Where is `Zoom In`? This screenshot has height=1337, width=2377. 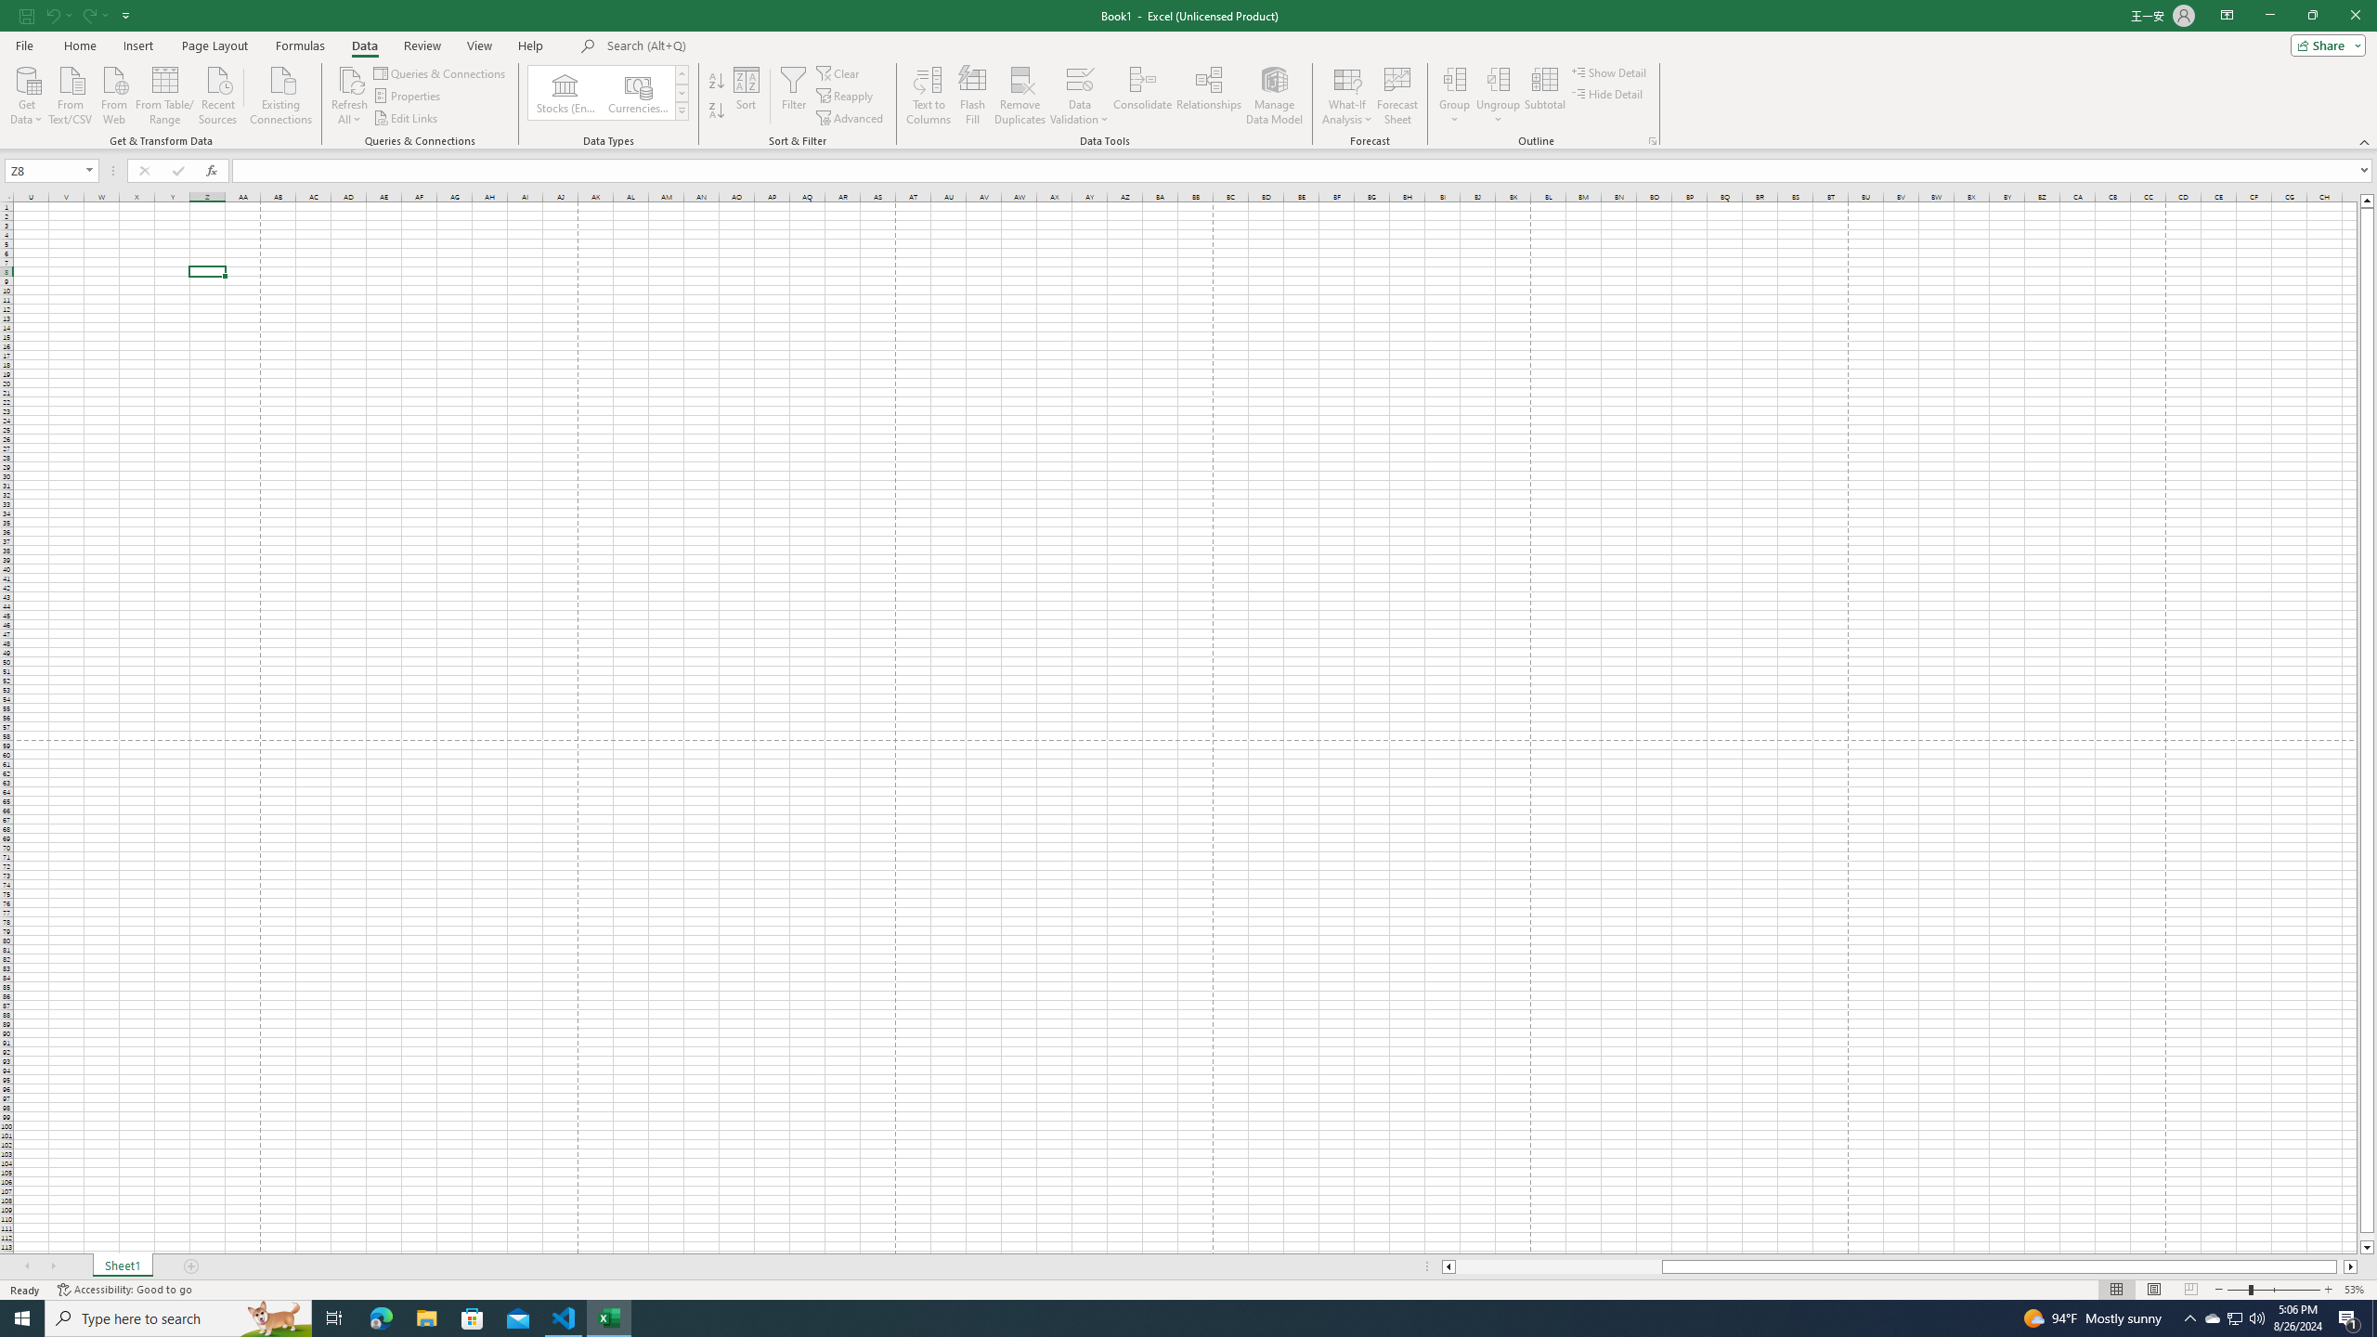 Zoom In is located at coordinates (2328, 1290).